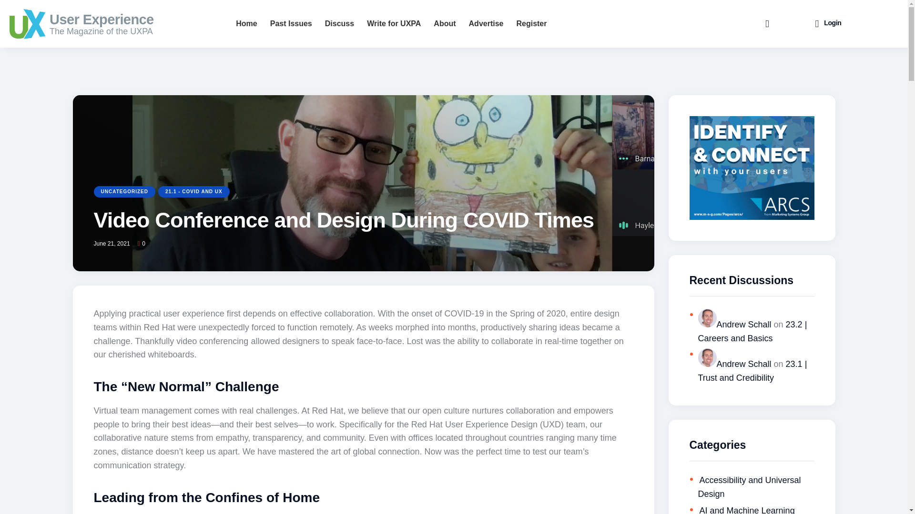  Describe the element at coordinates (828, 24) in the screenshot. I see `Login` at that location.